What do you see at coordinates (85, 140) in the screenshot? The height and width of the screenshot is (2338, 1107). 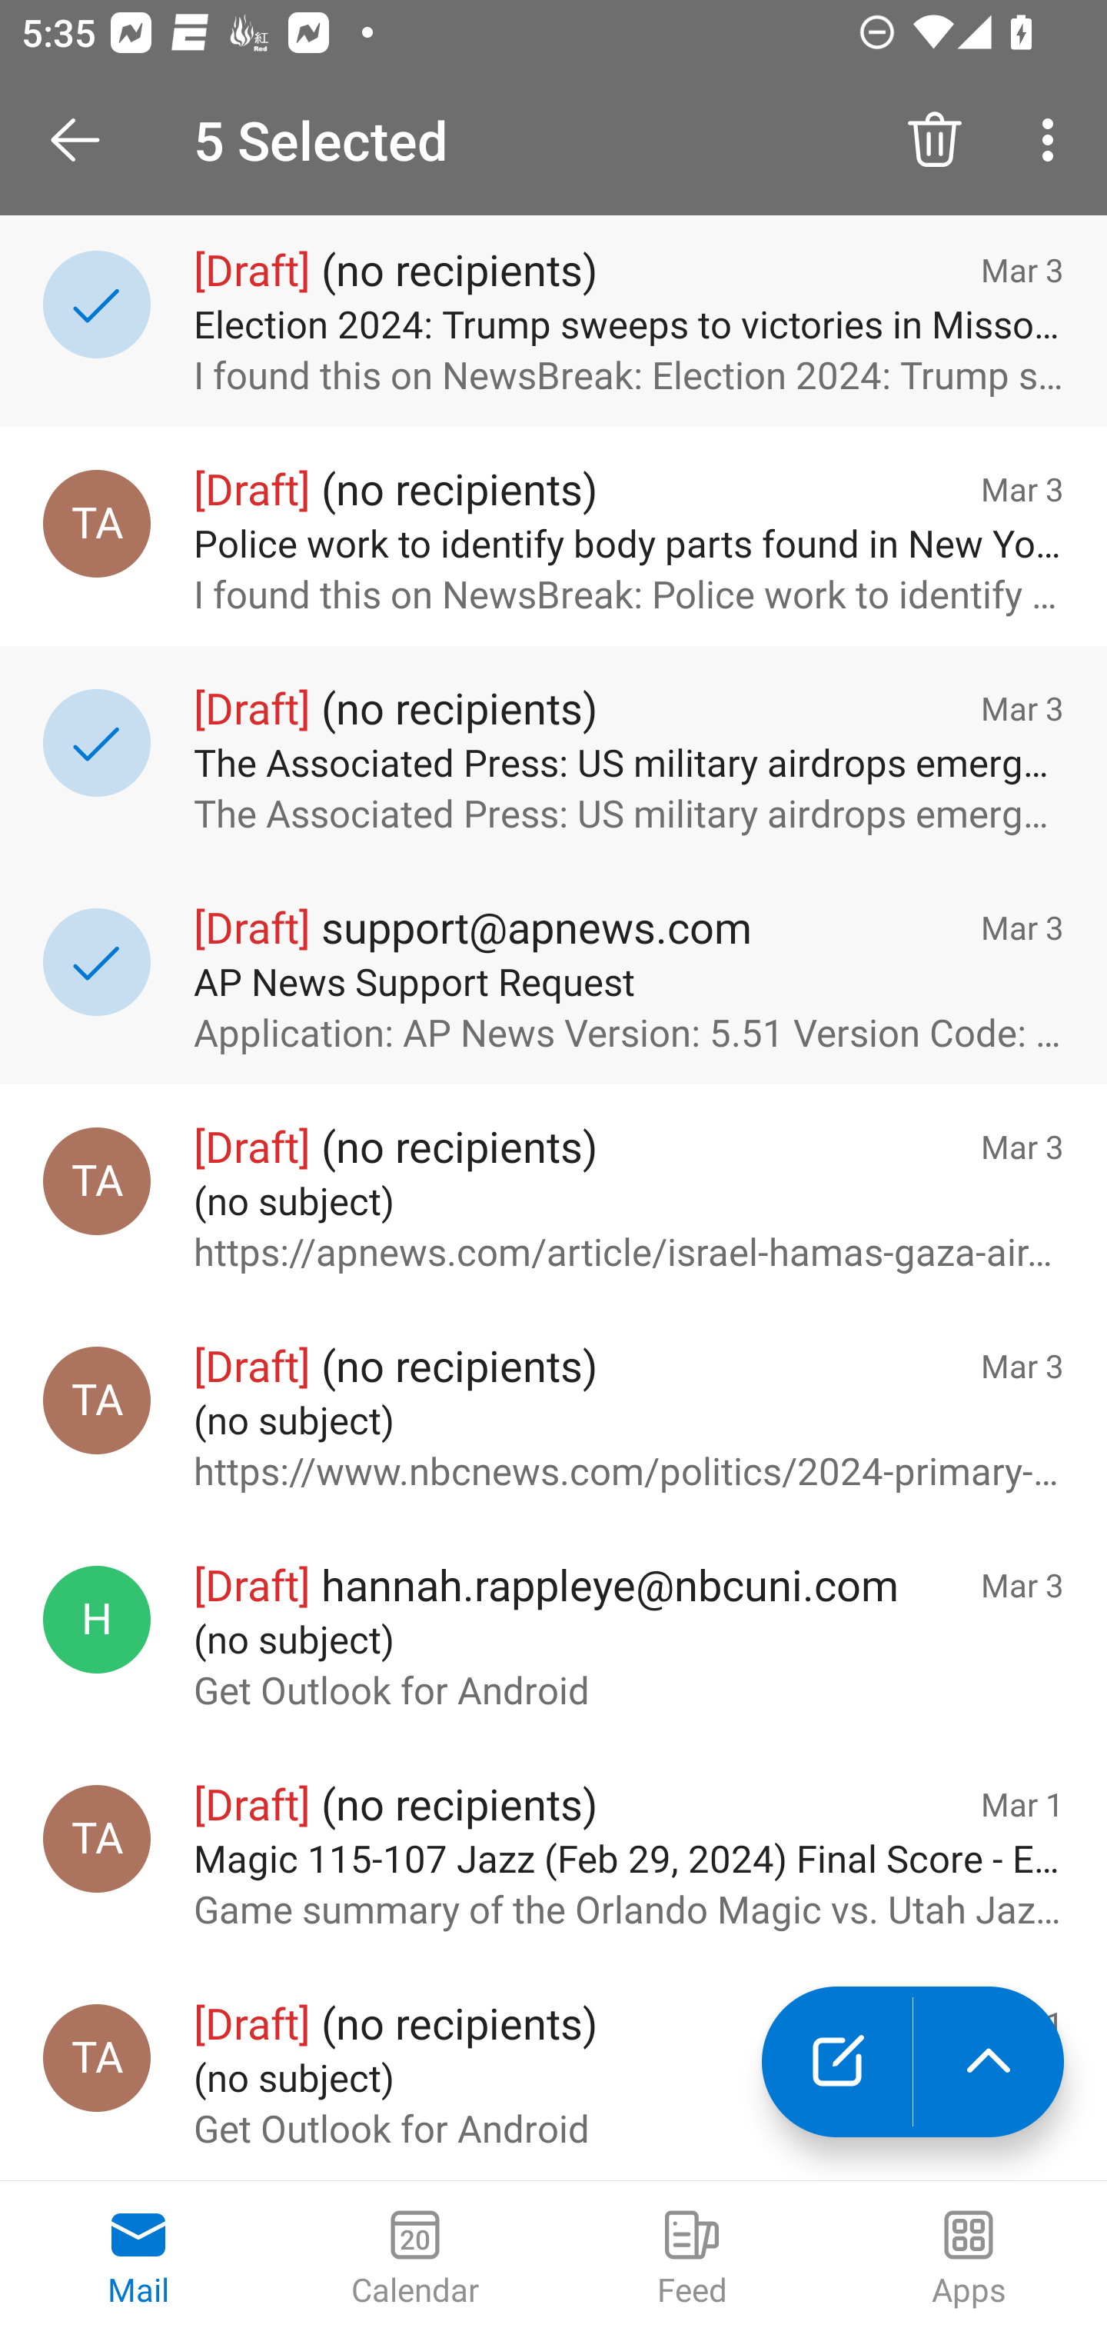 I see `Open Navigation Drawer` at bounding box center [85, 140].